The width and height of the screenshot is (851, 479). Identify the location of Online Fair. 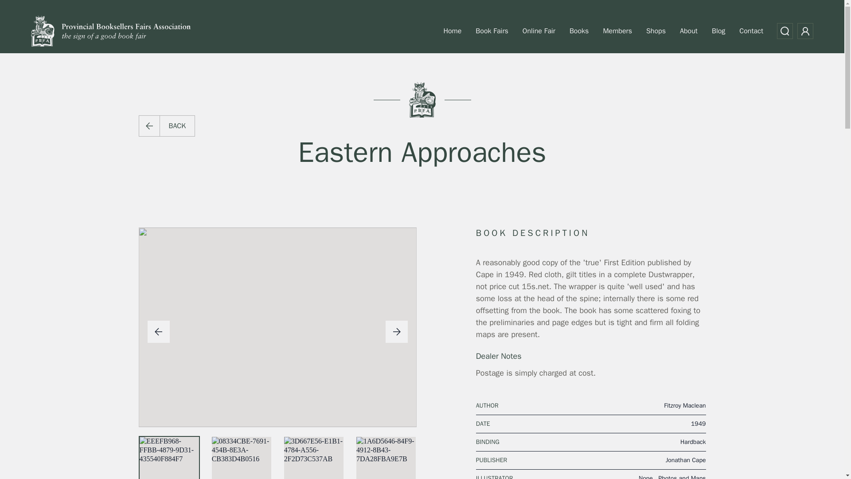
(539, 31).